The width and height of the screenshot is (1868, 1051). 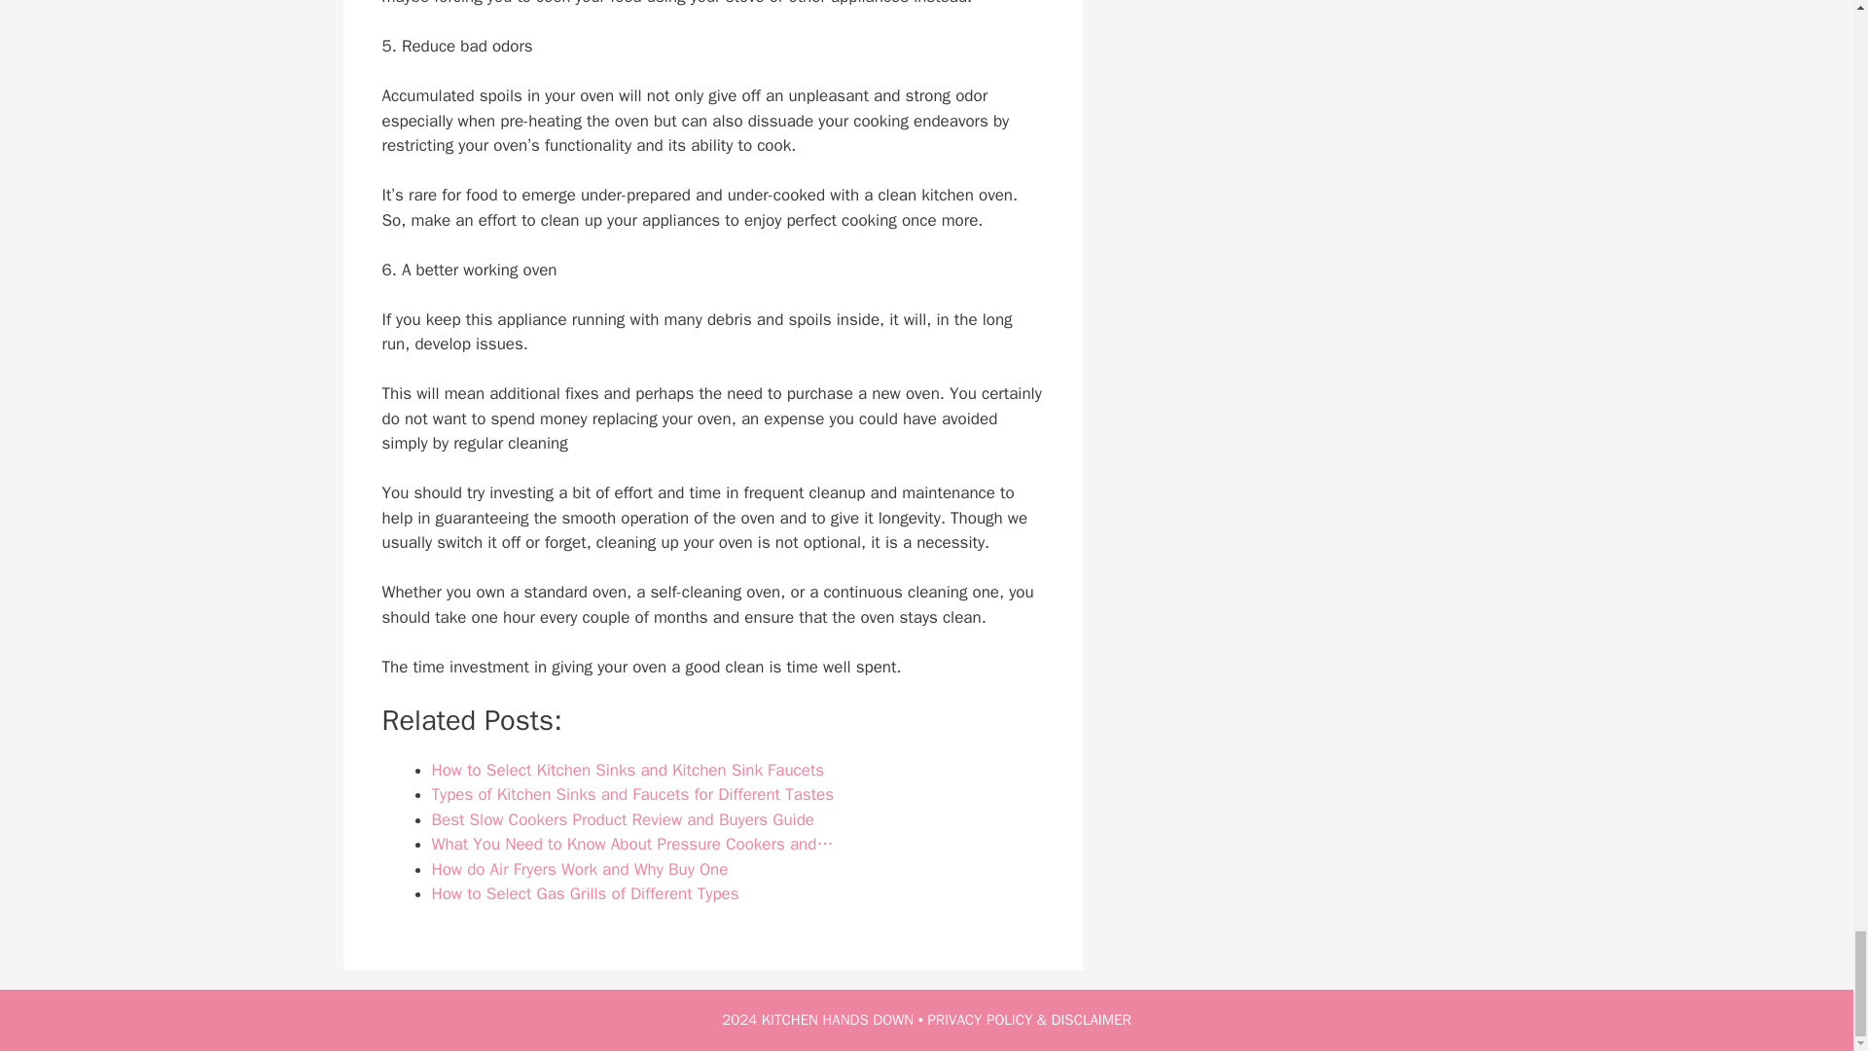 I want to click on How to Select Gas Grills of Different Types, so click(x=586, y=893).